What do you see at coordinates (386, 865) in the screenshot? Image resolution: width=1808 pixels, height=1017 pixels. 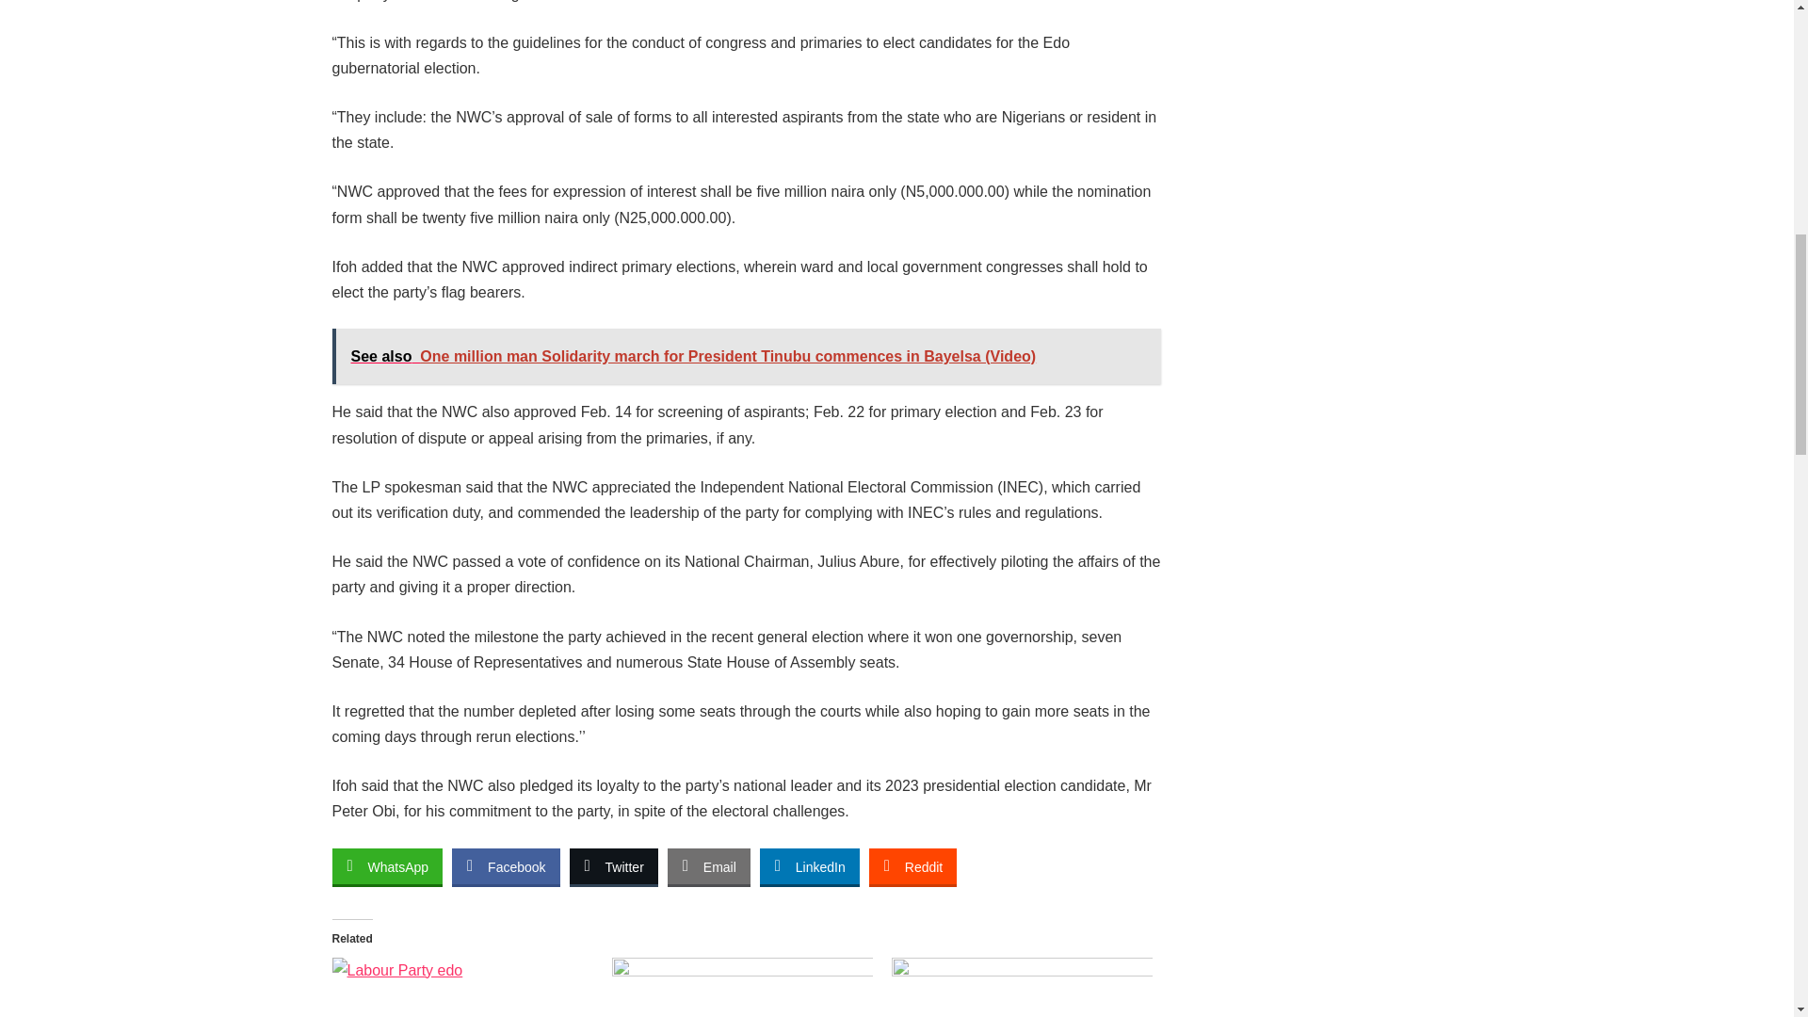 I see `WhatsApp` at bounding box center [386, 865].